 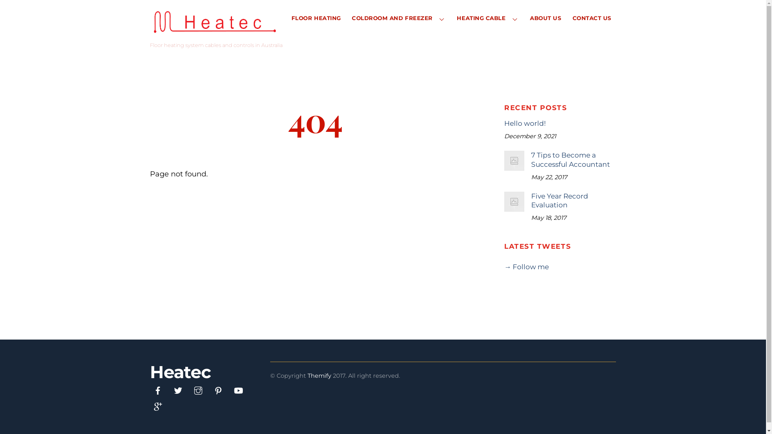 What do you see at coordinates (592, 18) in the screenshot?
I see `CONTACT US` at bounding box center [592, 18].